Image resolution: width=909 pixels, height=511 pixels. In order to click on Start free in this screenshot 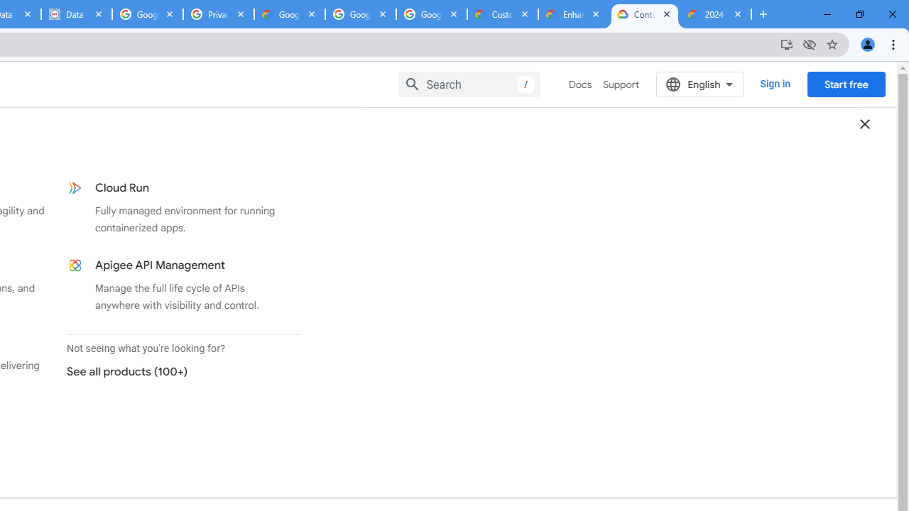, I will do `click(846, 84)`.